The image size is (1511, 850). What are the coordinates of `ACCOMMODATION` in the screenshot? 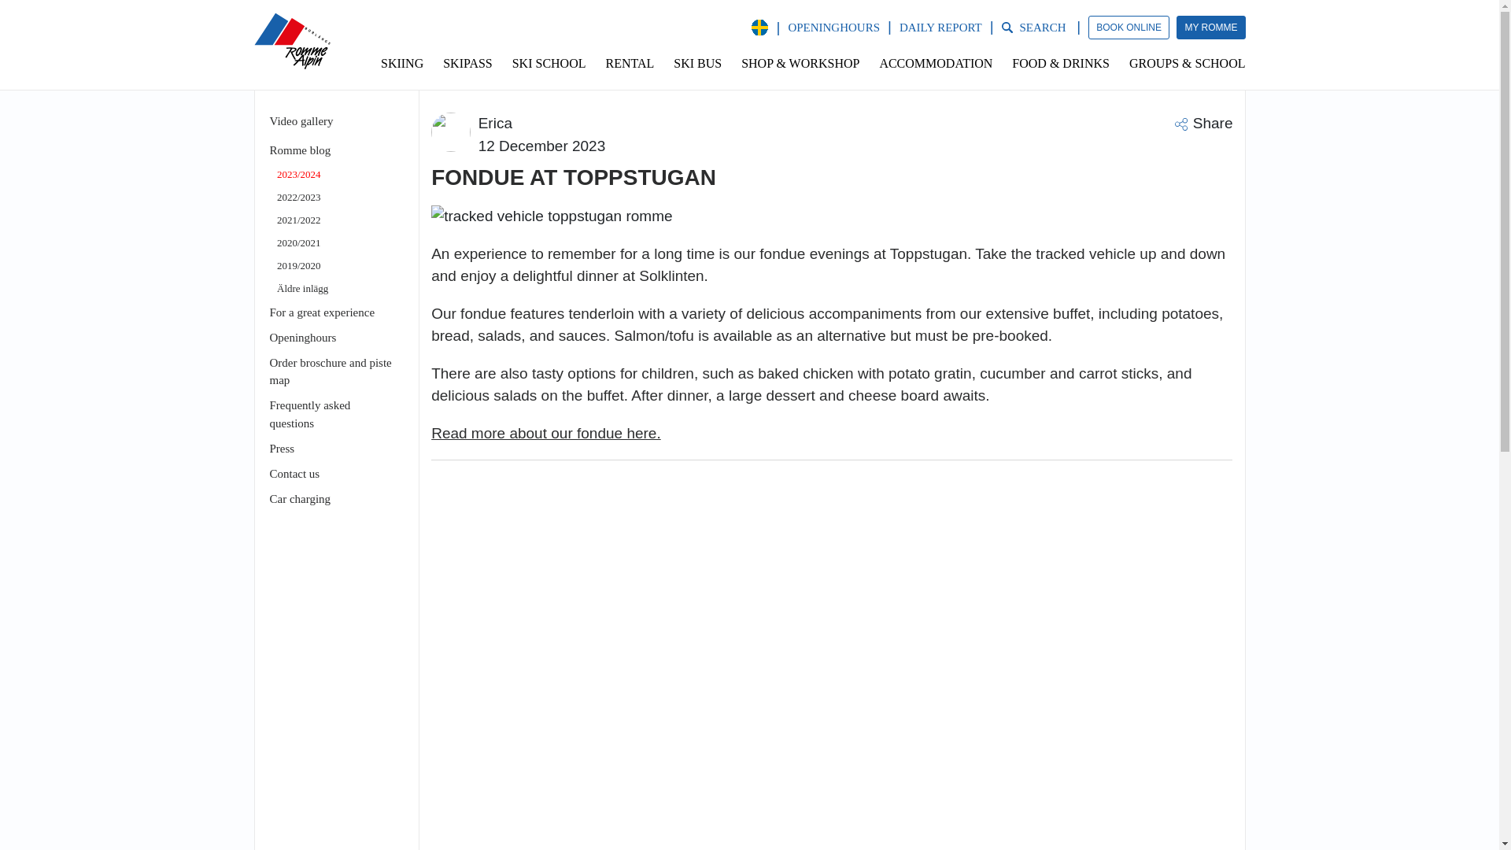 It's located at (937, 63).